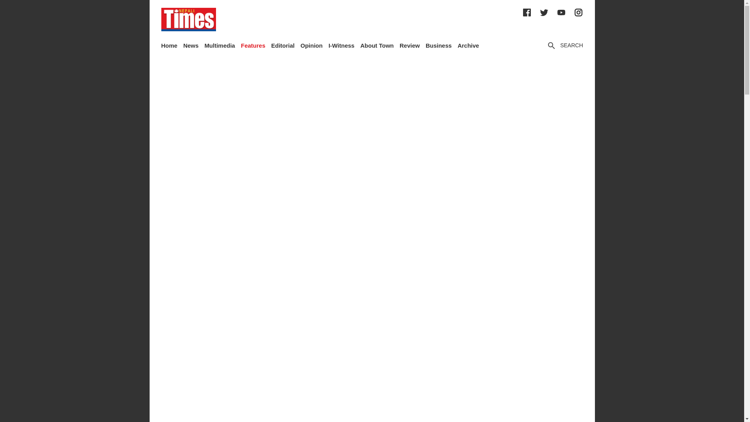  What do you see at coordinates (169, 45) in the screenshot?
I see `Home` at bounding box center [169, 45].